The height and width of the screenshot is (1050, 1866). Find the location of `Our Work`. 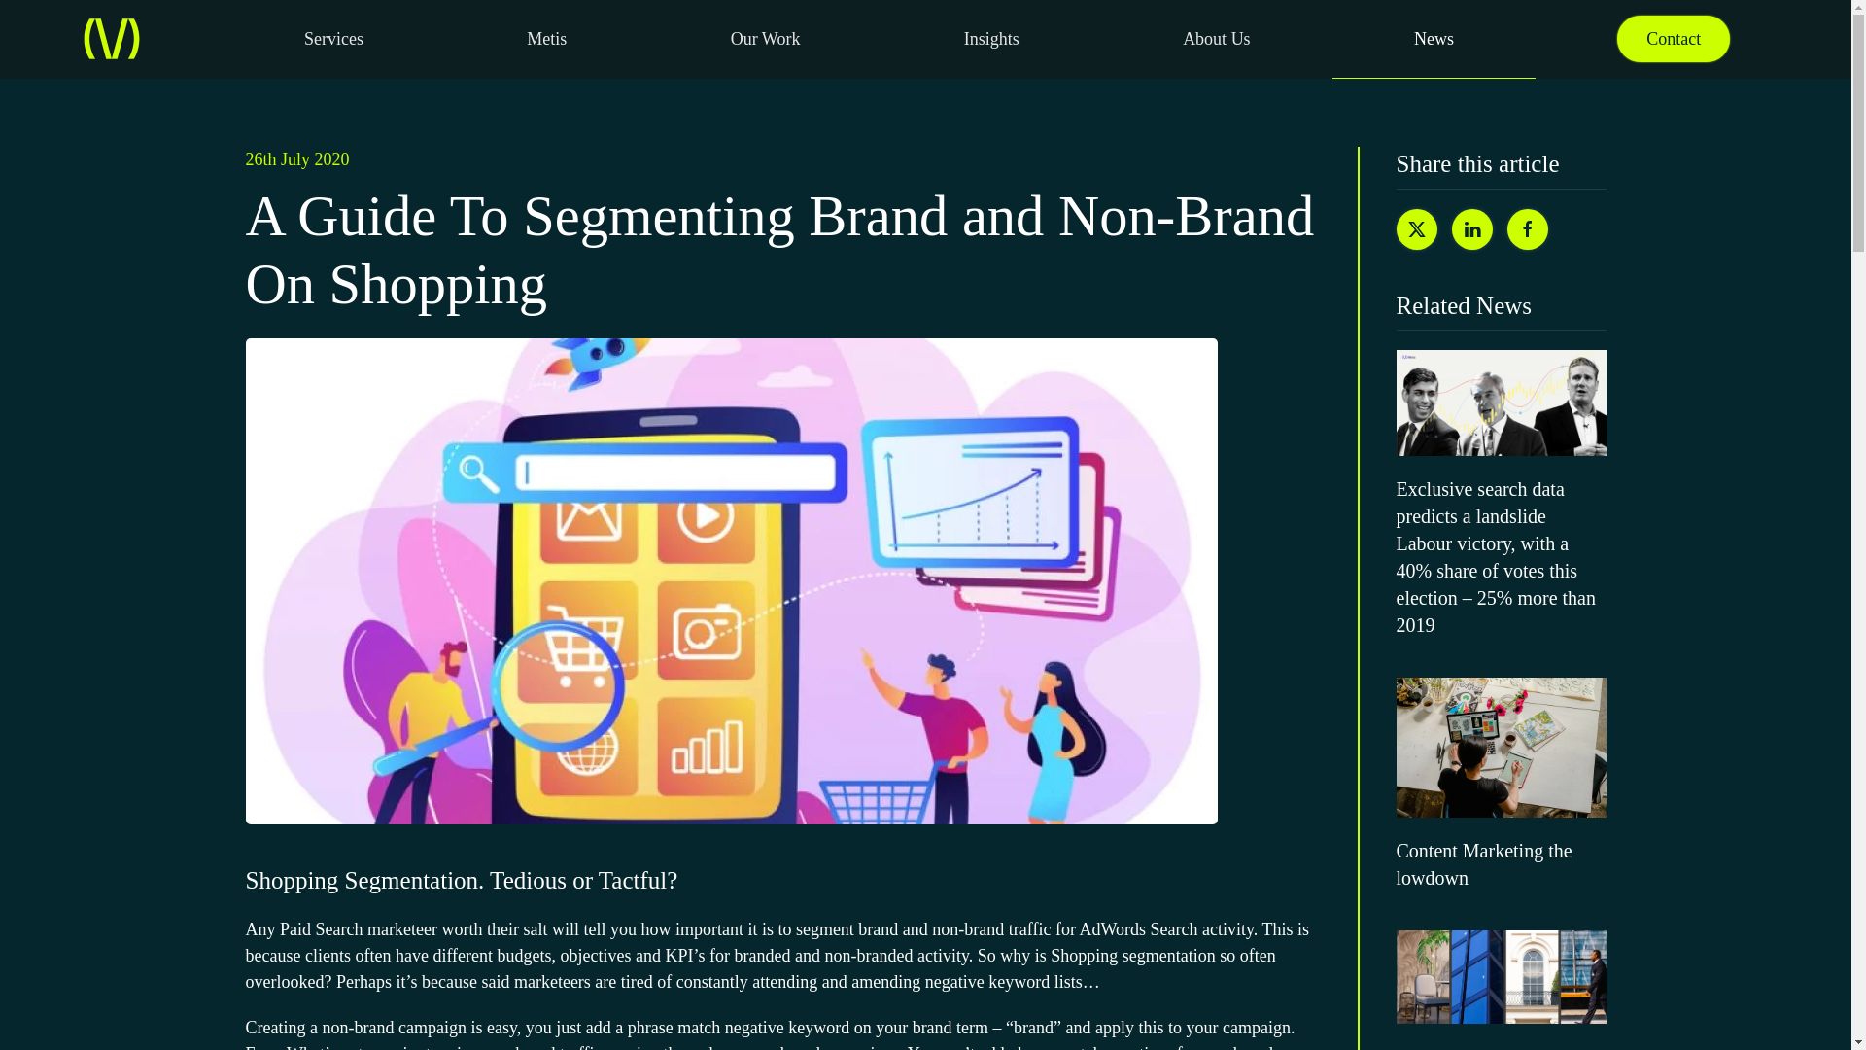

Our Work is located at coordinates (764, 39).